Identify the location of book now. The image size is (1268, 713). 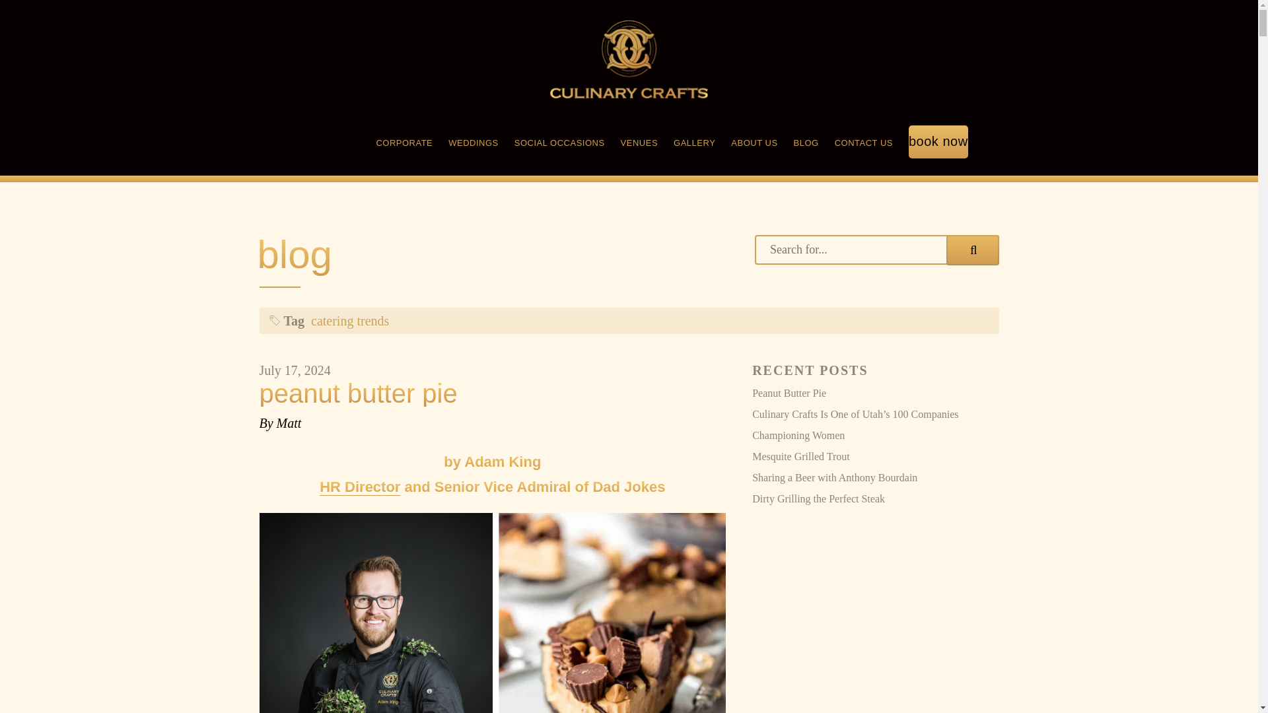
(938, 144).